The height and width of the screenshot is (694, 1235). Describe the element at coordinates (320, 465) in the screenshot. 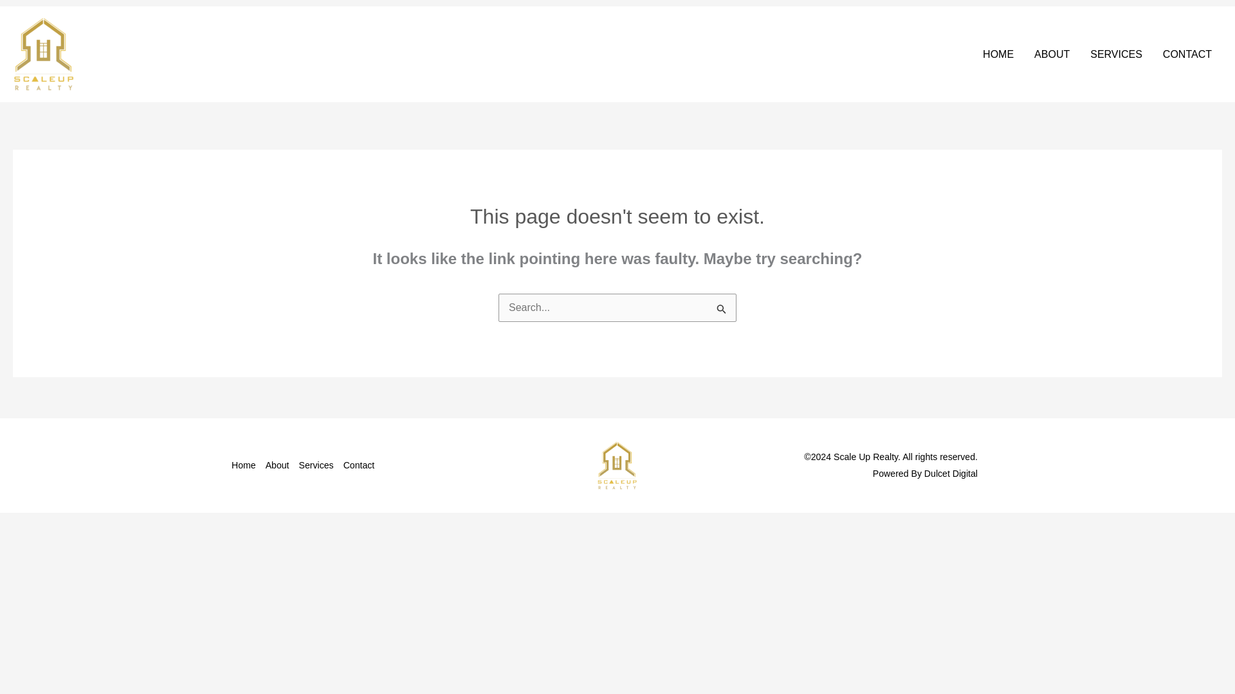

I see `Services` at that location.